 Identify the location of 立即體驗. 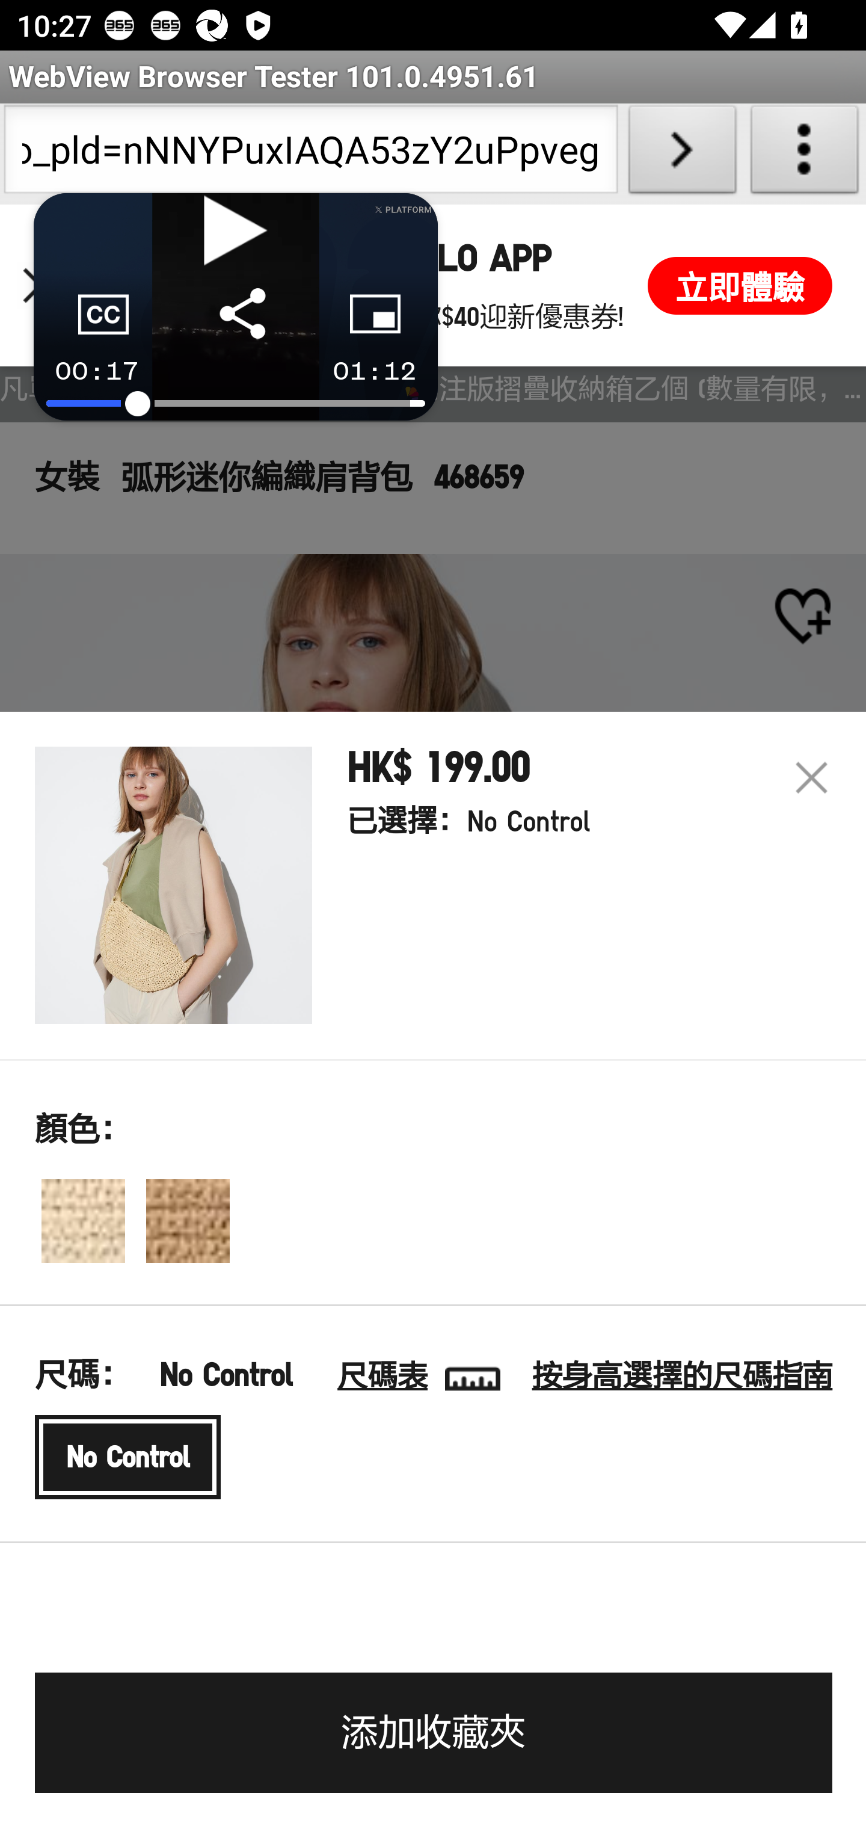
(740, 285).